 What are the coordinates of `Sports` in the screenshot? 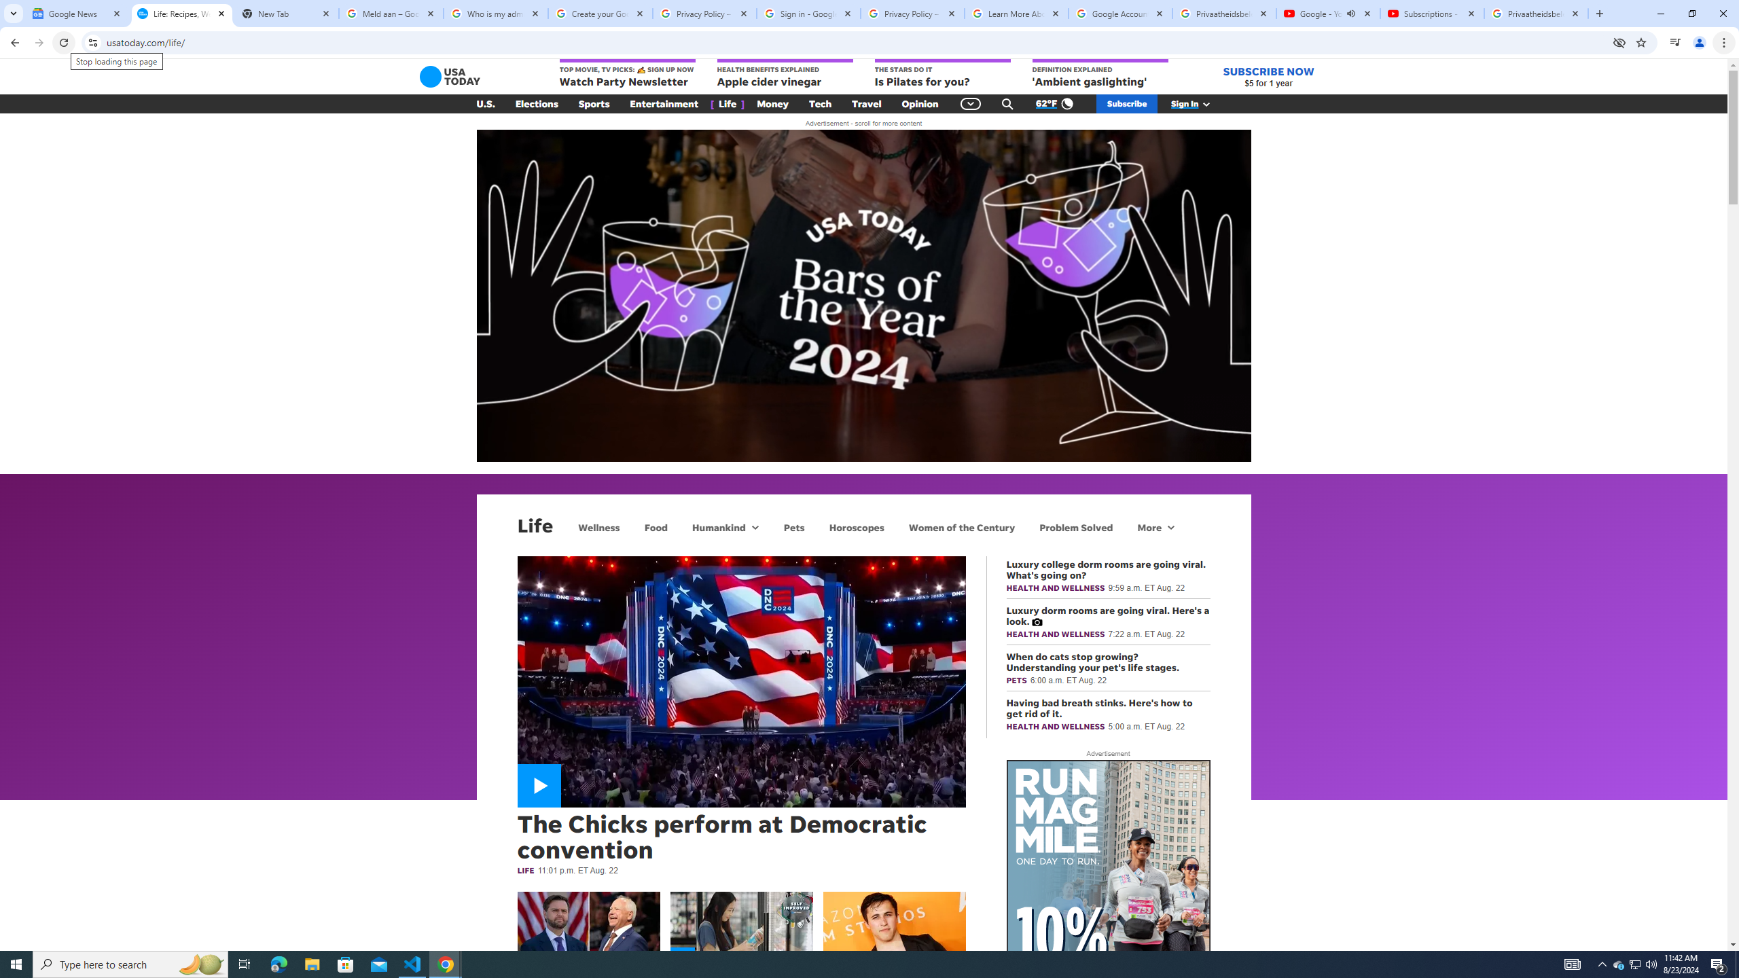 It's located at (594, 104).